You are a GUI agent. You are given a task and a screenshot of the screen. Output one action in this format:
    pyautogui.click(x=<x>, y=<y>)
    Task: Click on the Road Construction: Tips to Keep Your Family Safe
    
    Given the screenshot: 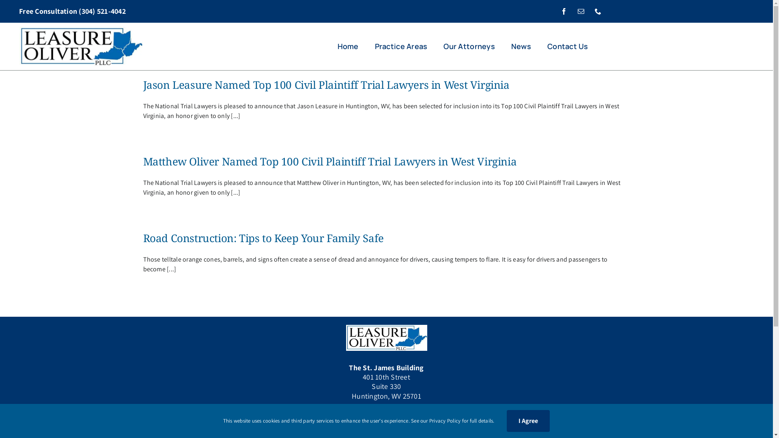 What is the action you would take?
    pyautogui.click(x=263, y=238)
    